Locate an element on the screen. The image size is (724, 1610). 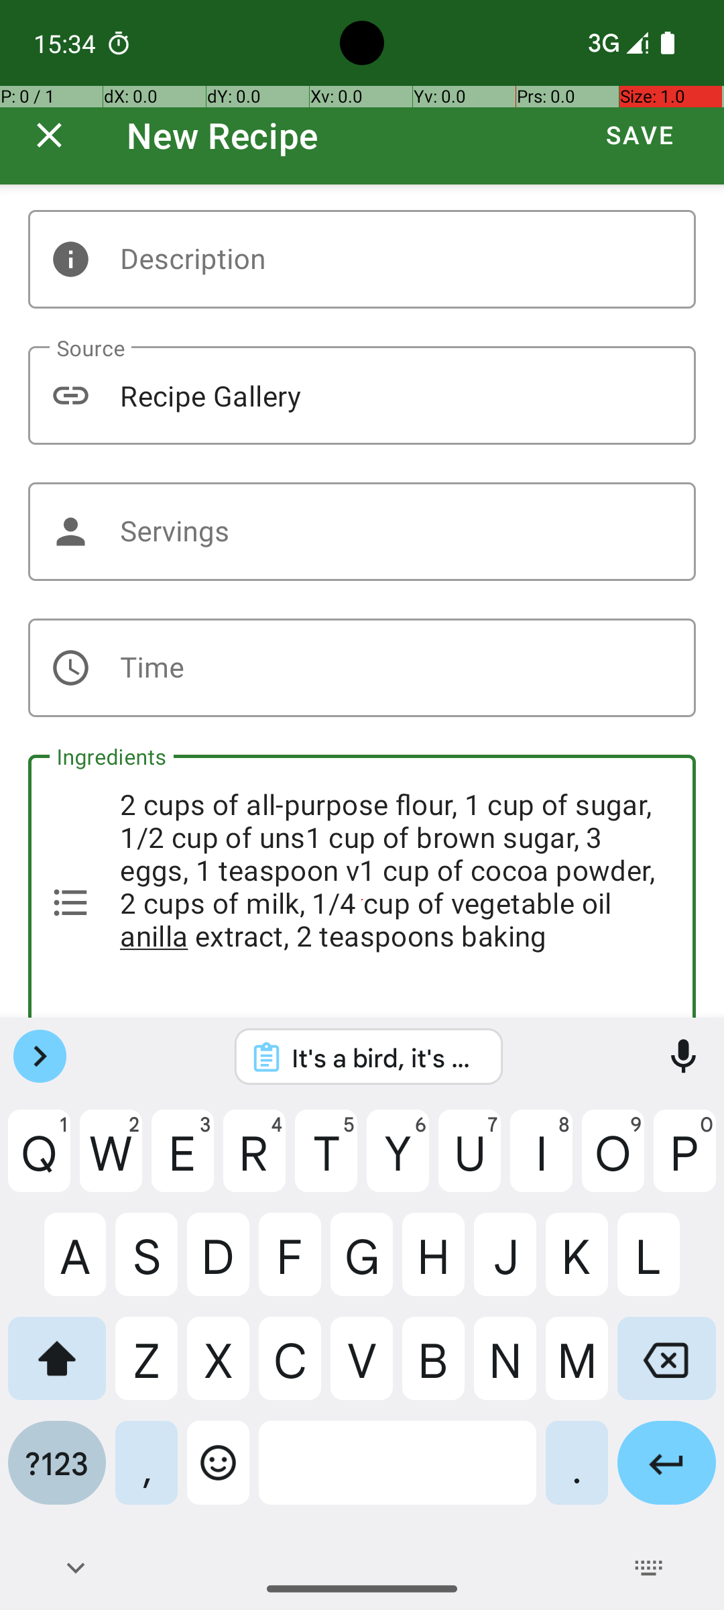
Recipe Gallery is located at coordinates (362, 396).